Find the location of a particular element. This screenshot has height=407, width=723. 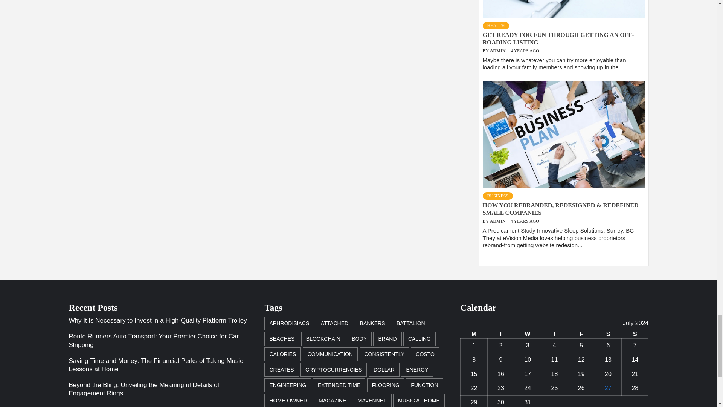

Sunday is located at coordinates (635, 334).